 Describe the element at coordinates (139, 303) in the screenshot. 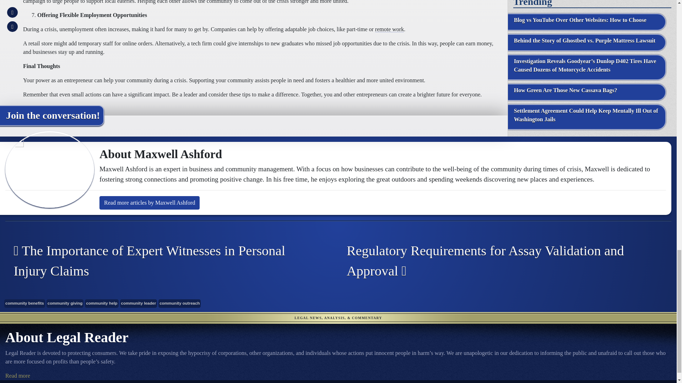

I see `community leader` at that location.